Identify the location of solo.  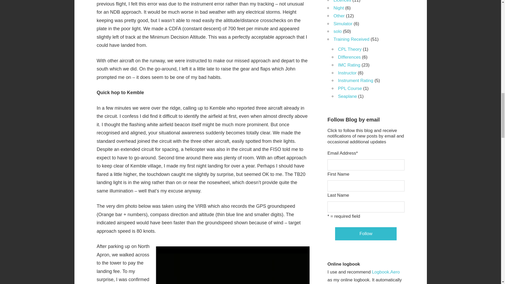
(337, 31).